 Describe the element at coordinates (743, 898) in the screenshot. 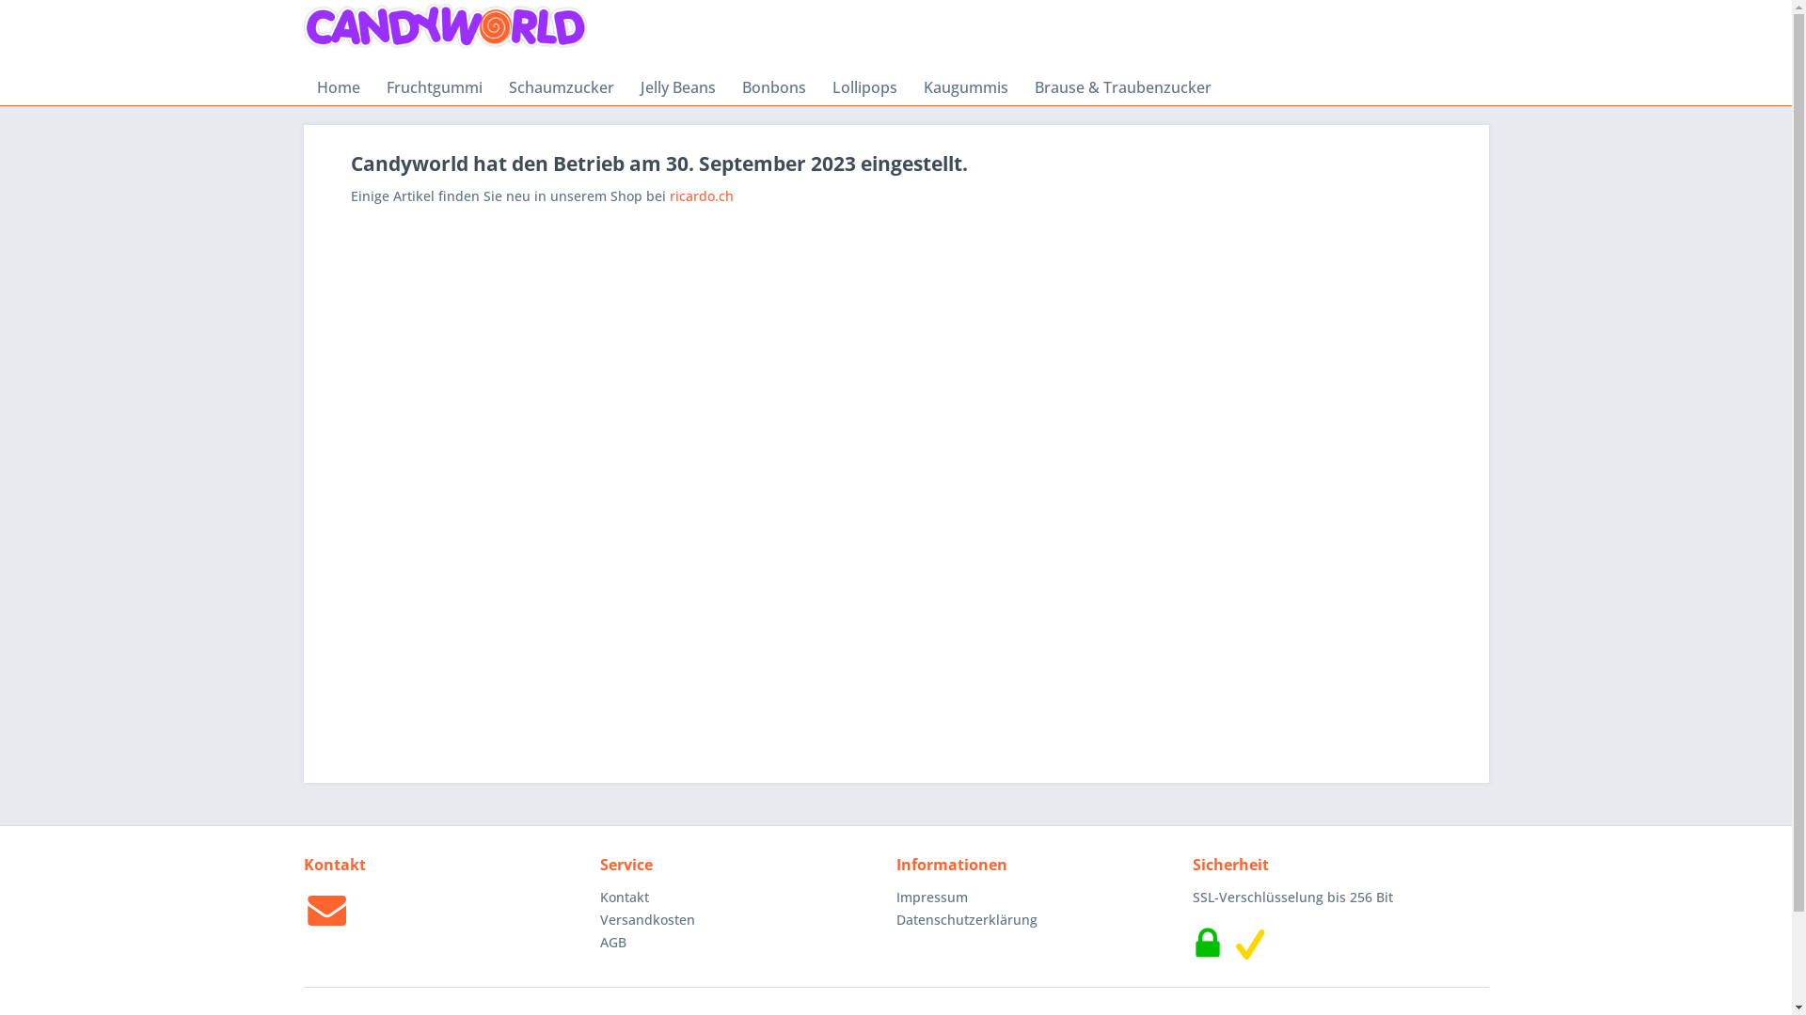

I see `Kontakt` at that location.